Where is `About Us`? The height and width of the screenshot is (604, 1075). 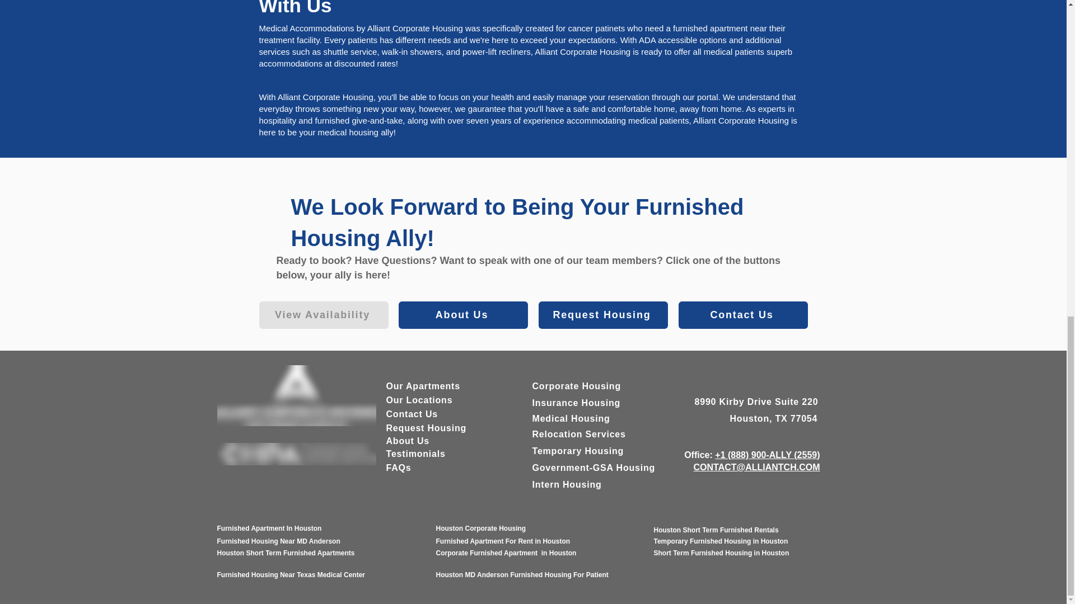 About Us is located at coordinates (408, 441).